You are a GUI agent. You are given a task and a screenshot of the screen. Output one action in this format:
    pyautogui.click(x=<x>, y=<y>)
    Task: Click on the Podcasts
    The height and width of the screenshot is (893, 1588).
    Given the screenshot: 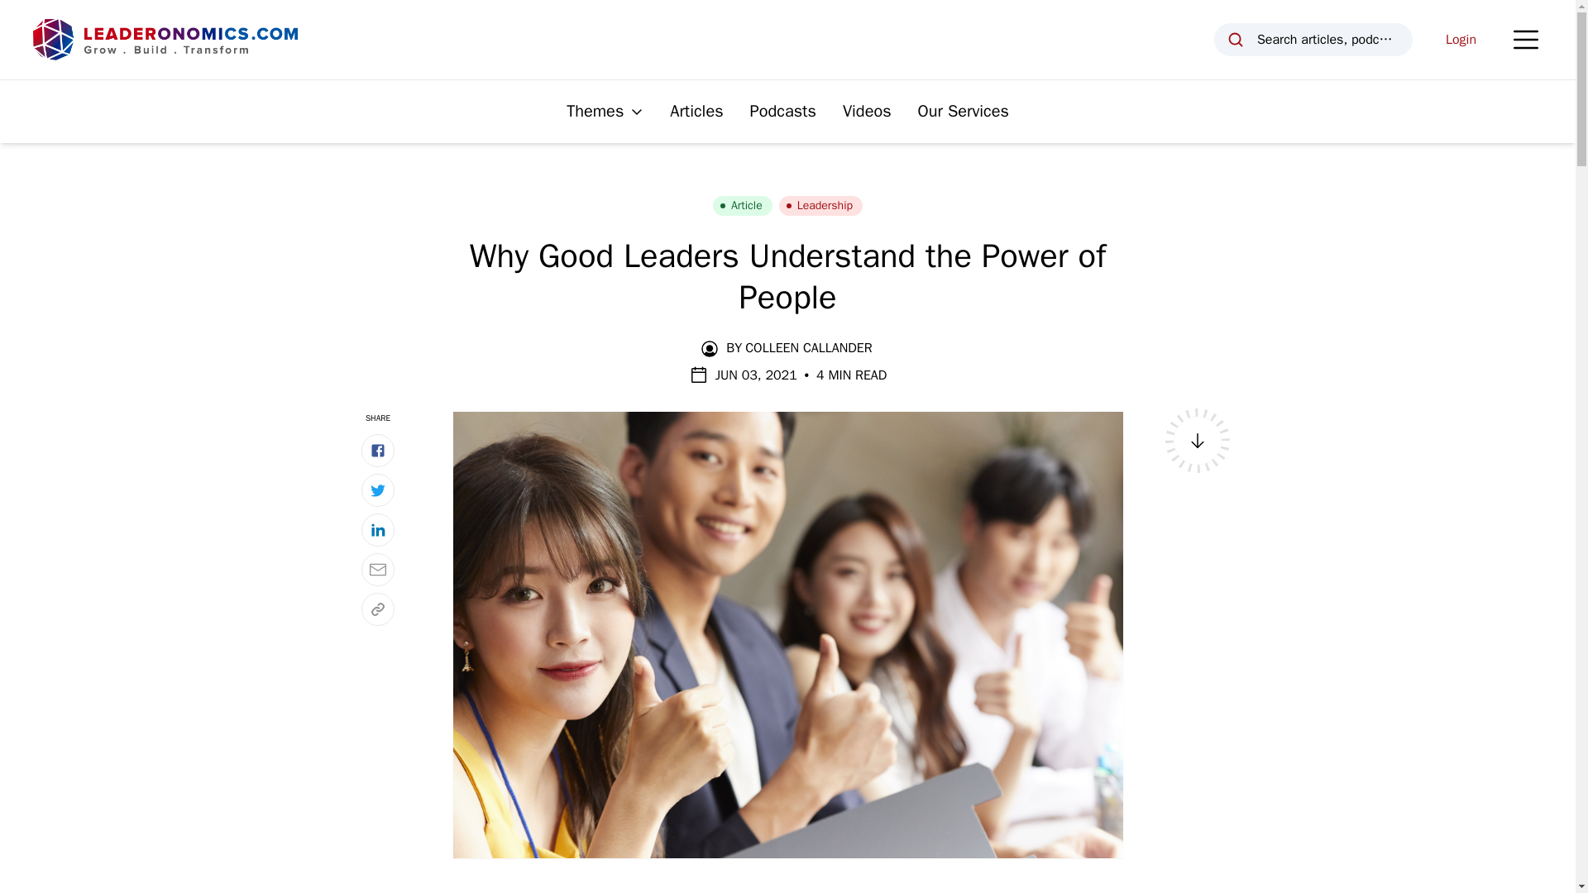 What is the action you would take?
    pyautogui.click(x=782, y=111)
    